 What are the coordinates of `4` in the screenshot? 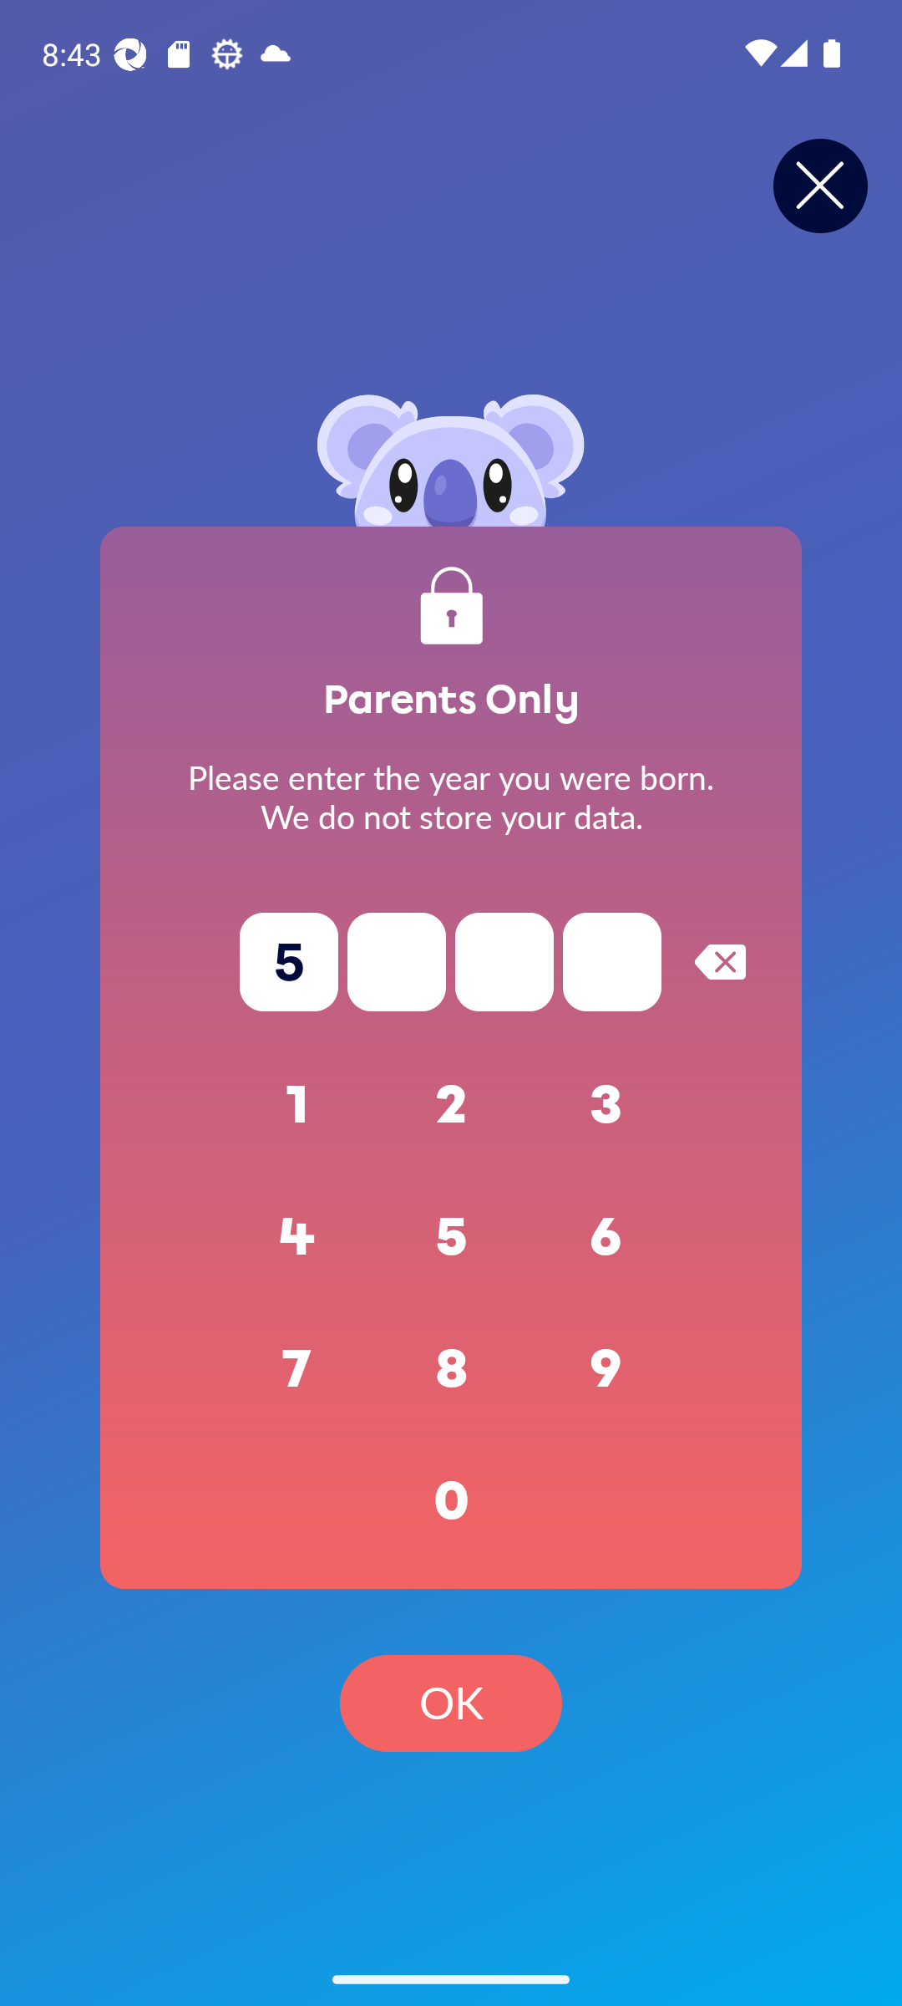 It's located at (297, 1237).